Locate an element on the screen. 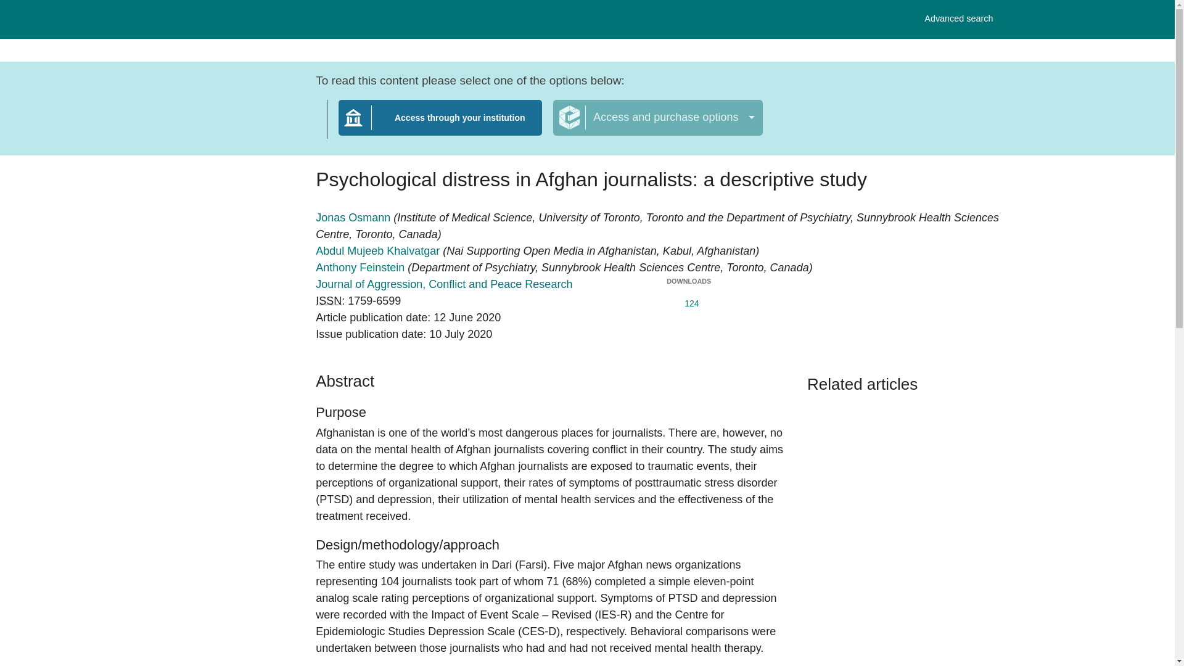 Image resolution: width=1184 pixels, height=666 pixels. Journal of Aggression, Conflict and Peace Research is located at coordinates (958, 18).